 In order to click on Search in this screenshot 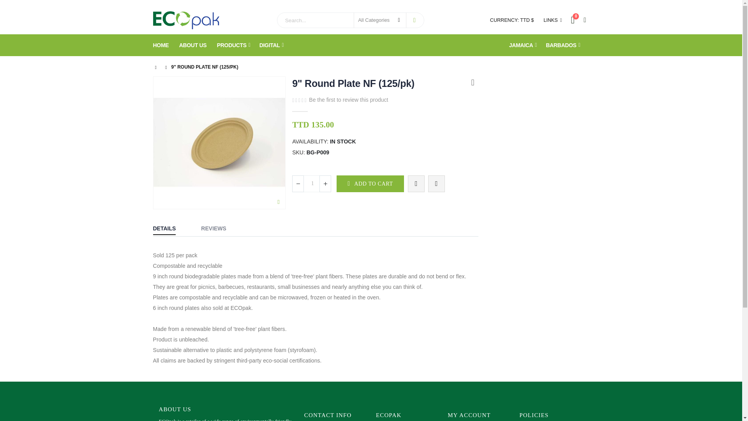, I will do `click(414, 20)`.